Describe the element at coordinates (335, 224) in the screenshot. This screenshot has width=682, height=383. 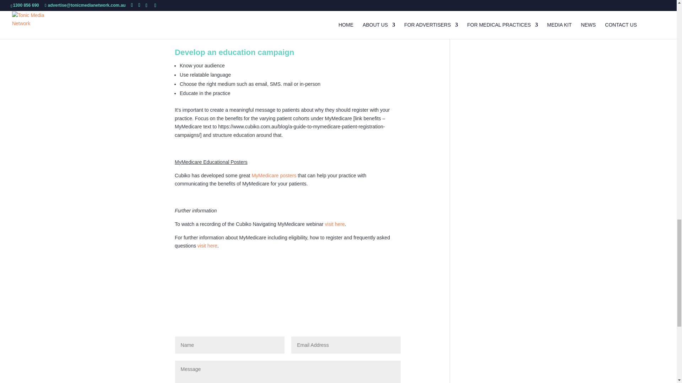
I see `visit here` at that location.